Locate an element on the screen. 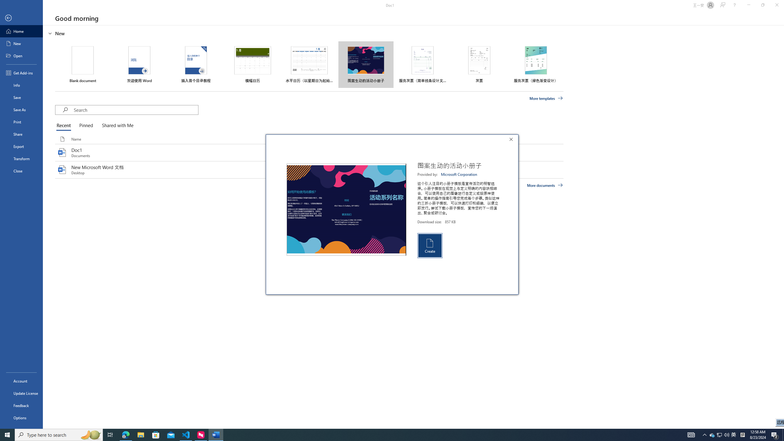 This screenshot has height=441, width=784. Microsoft Store is located at coordinates (156, 435).